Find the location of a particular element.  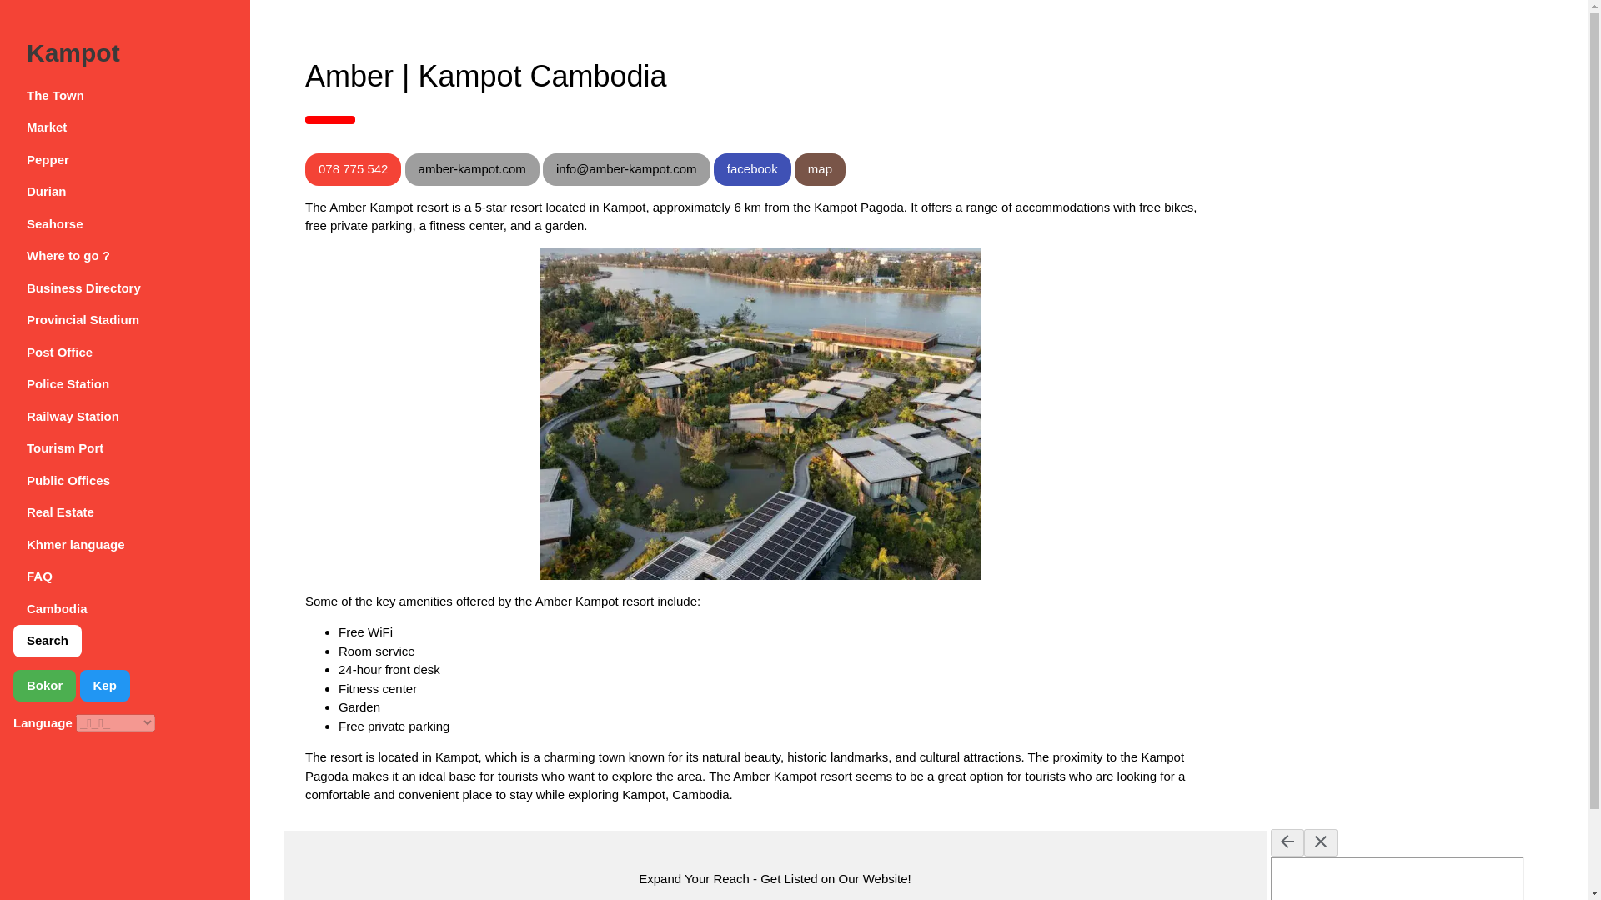

Business Directory is located at coordinates (125, 288).